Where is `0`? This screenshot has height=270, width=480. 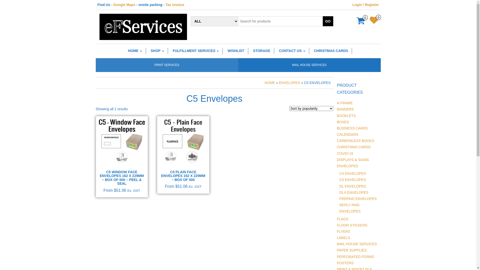 0 is located at coordinates (361, 22).